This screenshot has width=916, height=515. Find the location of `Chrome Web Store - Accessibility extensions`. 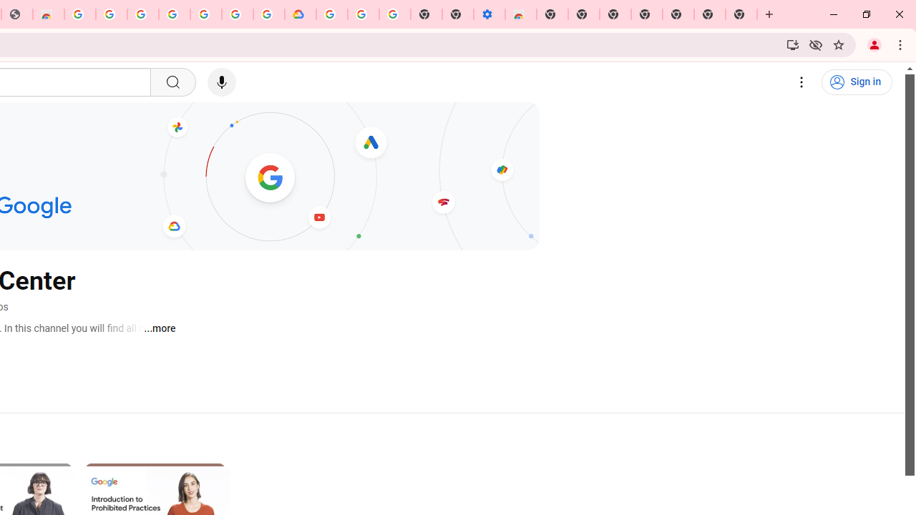

Chrome Web Store - Accessibility extensions is located at coordinates (521, 14).